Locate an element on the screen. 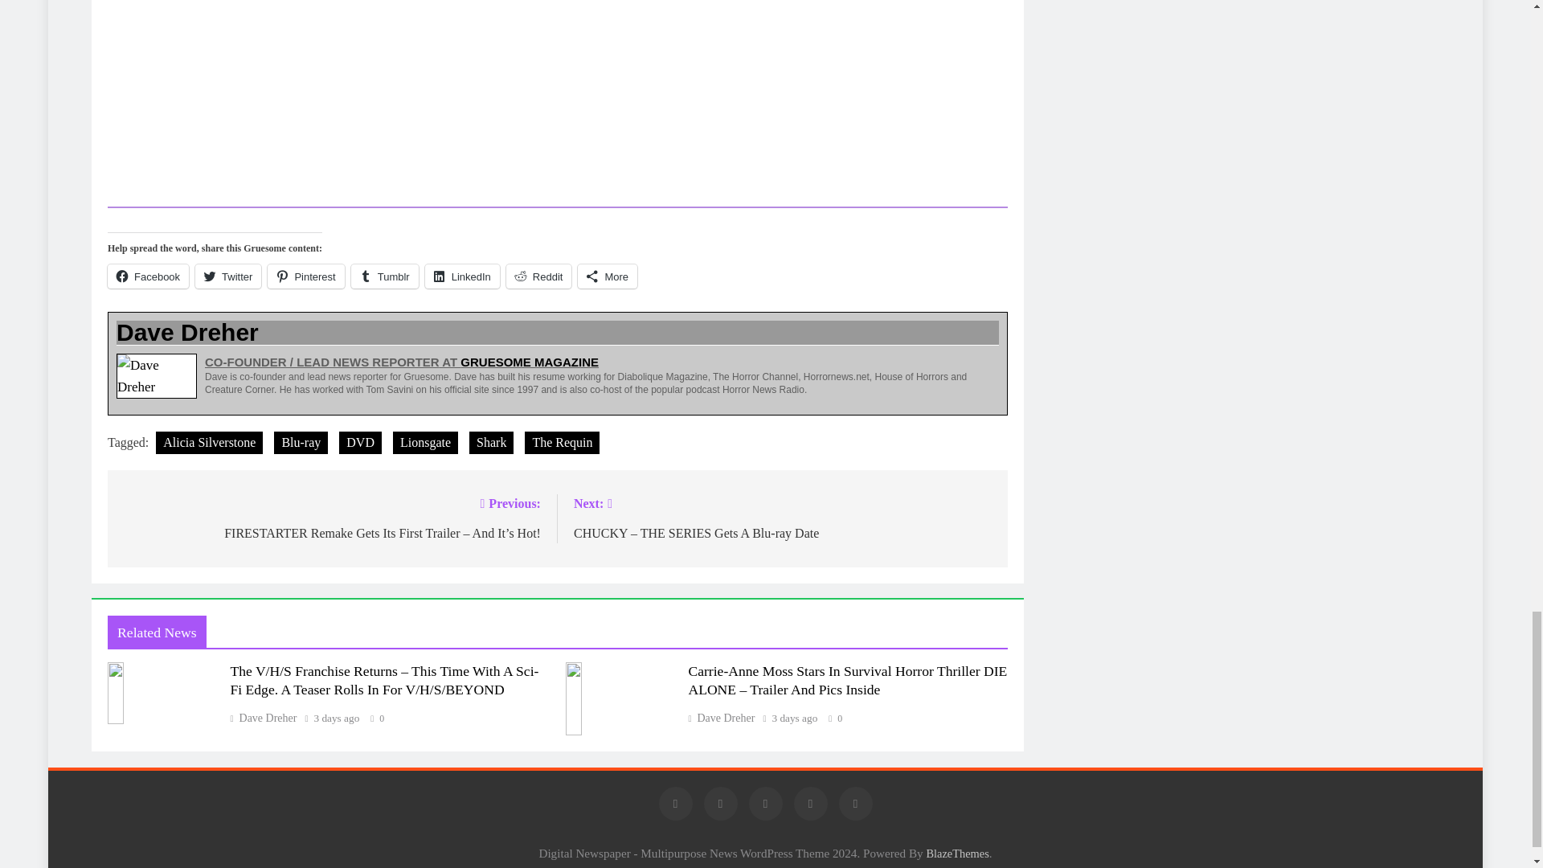 The width and height of the screenshot is (1543, 868). Click to share on LinkedIn is located at coordinates (463, 276).